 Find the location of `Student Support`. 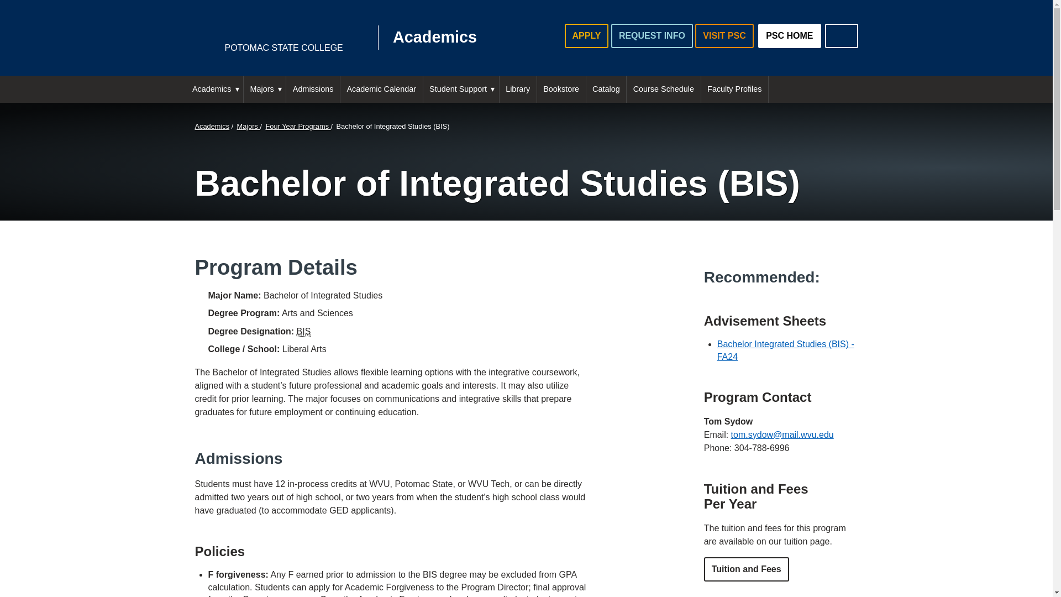

Student Support is located at coordinates (841, 36).